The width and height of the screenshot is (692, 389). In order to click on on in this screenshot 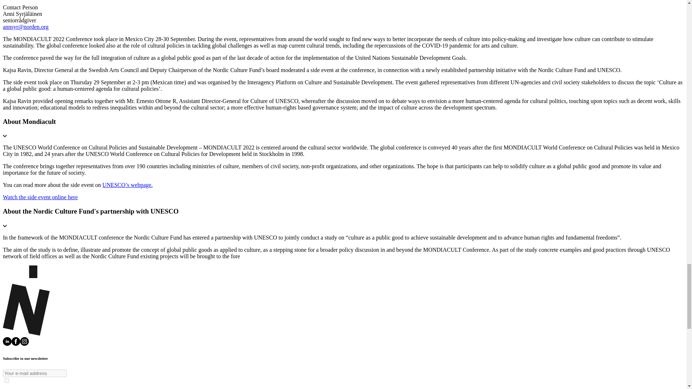, I will do `click(6, 380)`.